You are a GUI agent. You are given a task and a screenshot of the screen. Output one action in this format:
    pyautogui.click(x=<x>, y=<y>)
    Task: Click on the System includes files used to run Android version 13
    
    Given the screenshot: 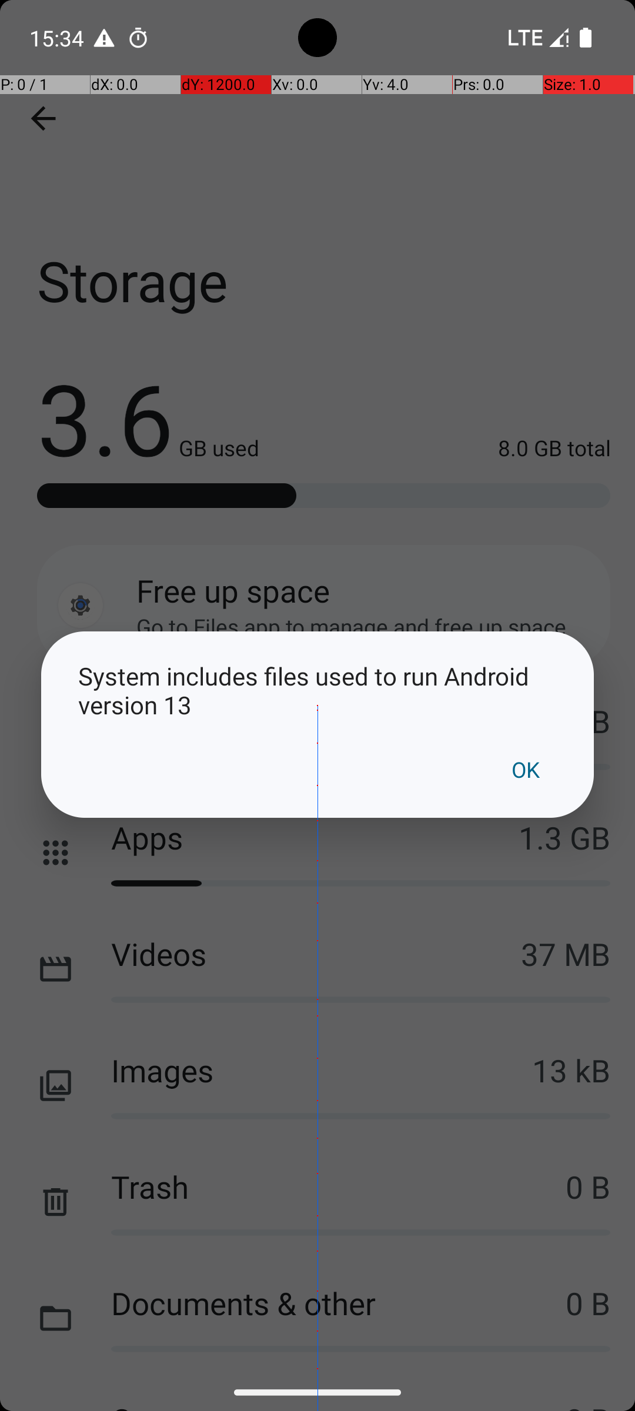 What is the action you would take?
    pyautogui.click(x=317, y=690)
    